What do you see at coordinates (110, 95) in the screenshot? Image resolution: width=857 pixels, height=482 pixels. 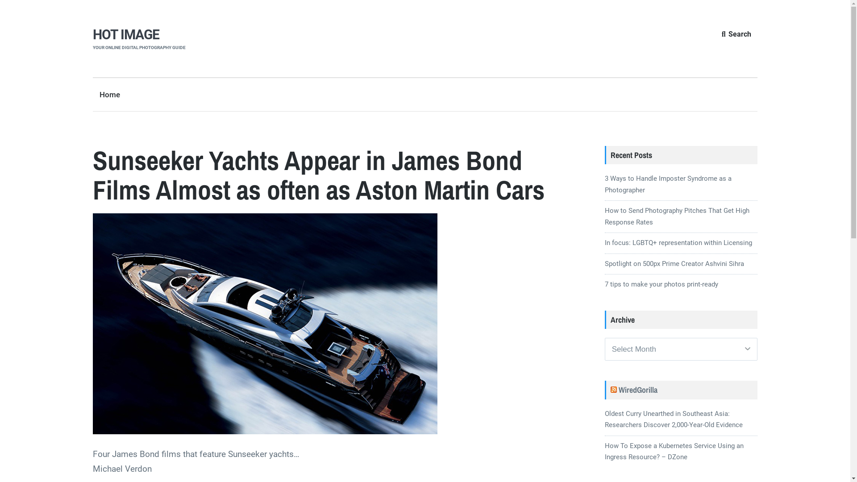 I see `Home` at bounding box center [110, 95].